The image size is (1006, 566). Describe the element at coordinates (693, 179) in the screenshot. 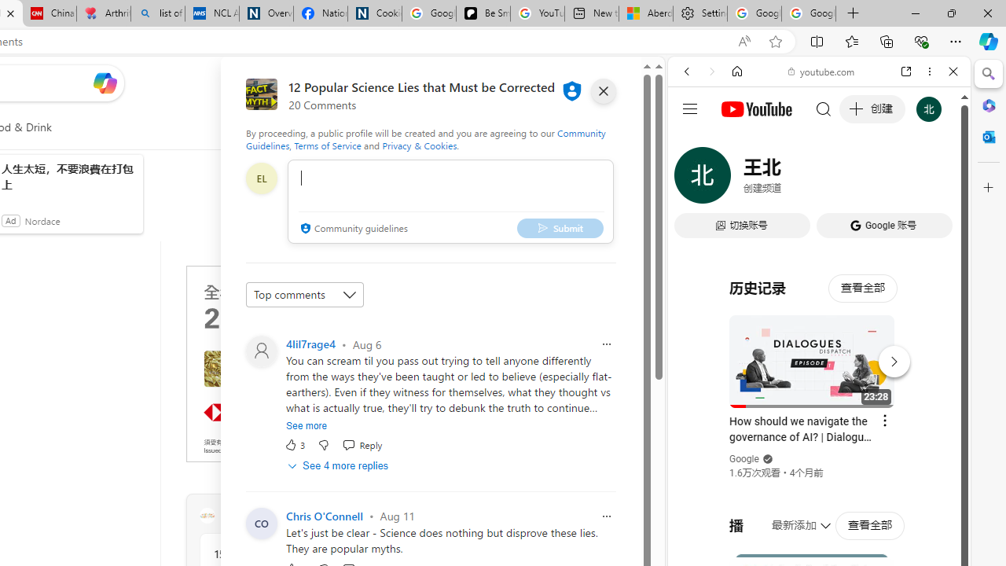

I see `Search Filter, WEB` at that location.